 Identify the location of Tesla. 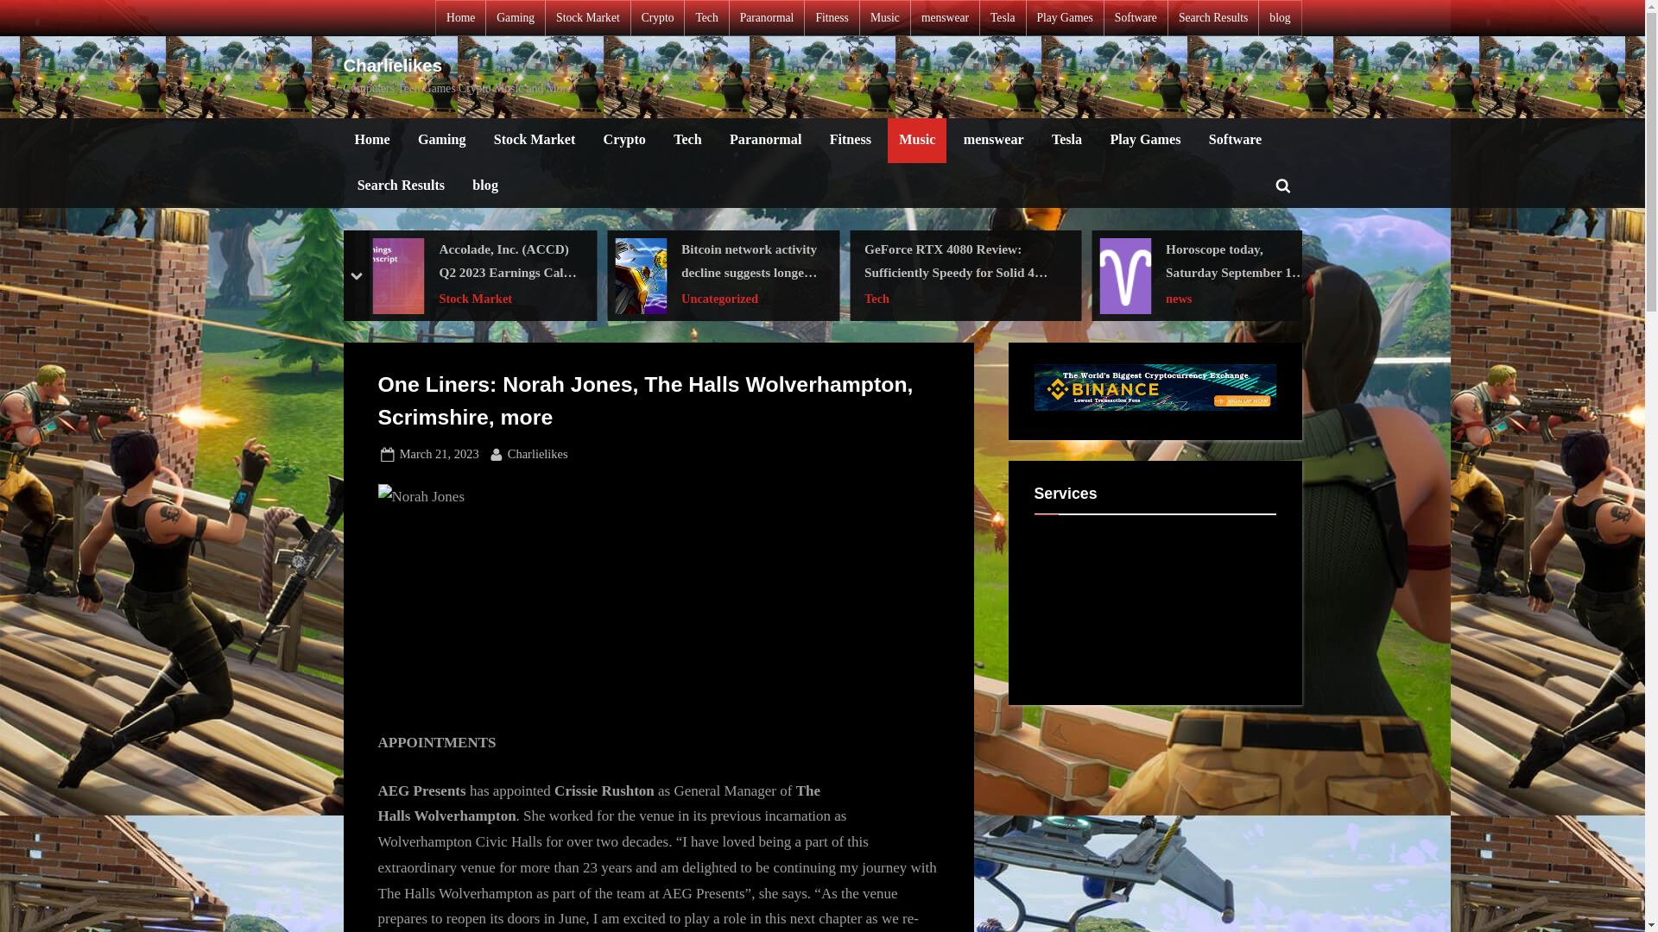
(1066, 141).